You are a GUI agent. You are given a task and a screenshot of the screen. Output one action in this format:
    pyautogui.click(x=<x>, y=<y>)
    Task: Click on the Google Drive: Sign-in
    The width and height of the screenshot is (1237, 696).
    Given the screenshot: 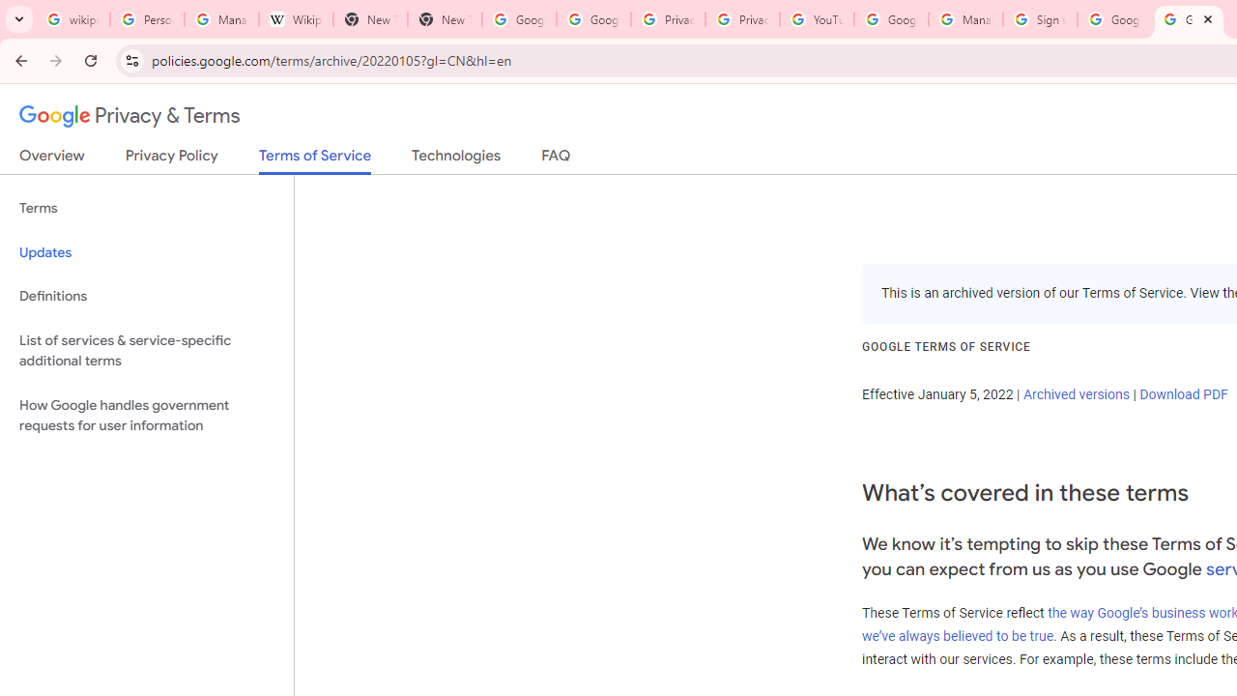 What is the action you would take?
    pyautogui.click(x=593, y=19)
    